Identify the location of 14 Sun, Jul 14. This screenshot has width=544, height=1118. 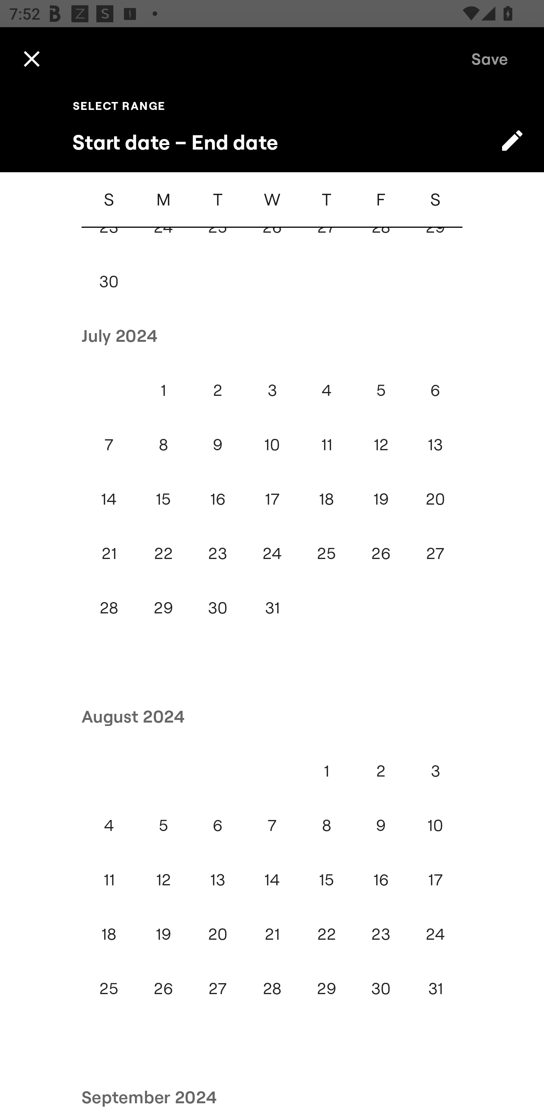
(109, 499).